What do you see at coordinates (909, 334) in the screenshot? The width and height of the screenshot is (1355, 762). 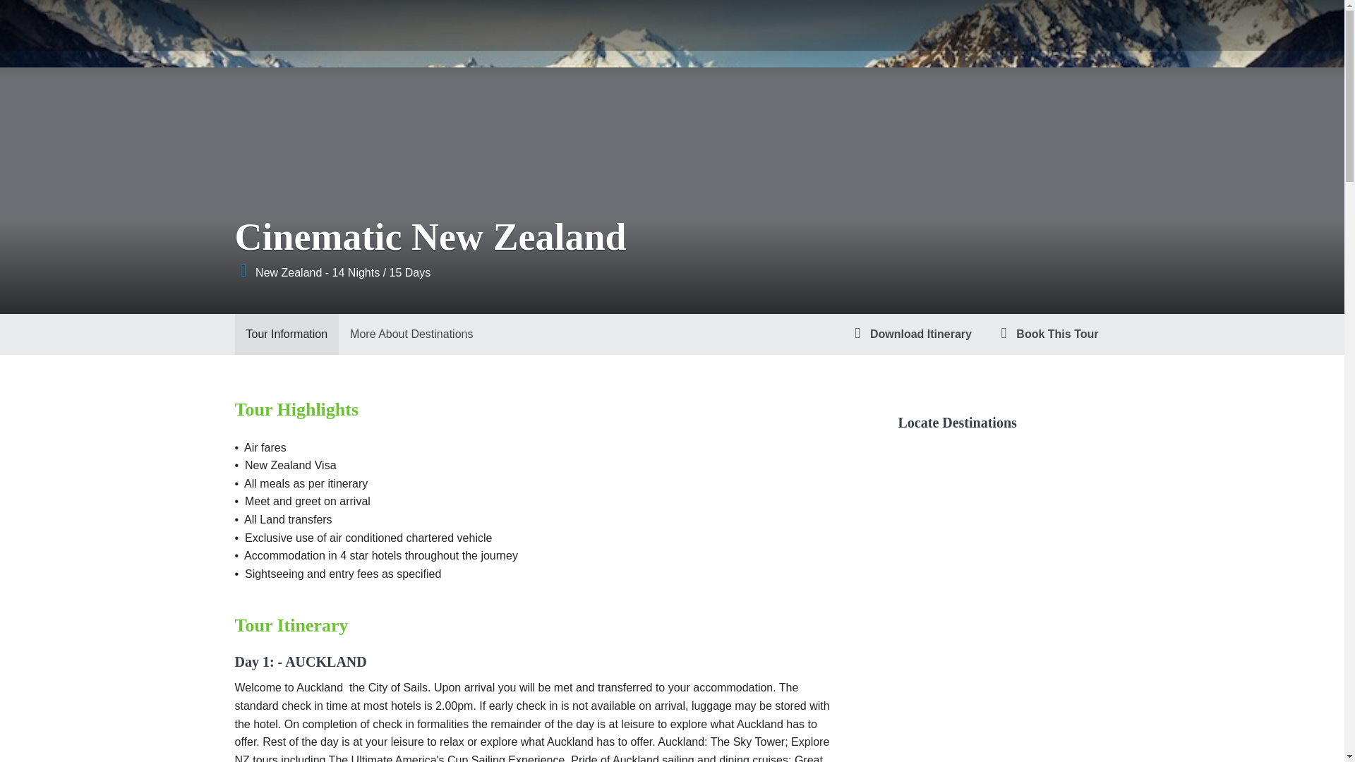 I see `Download Itinerary` at bounding box center [909, 334].